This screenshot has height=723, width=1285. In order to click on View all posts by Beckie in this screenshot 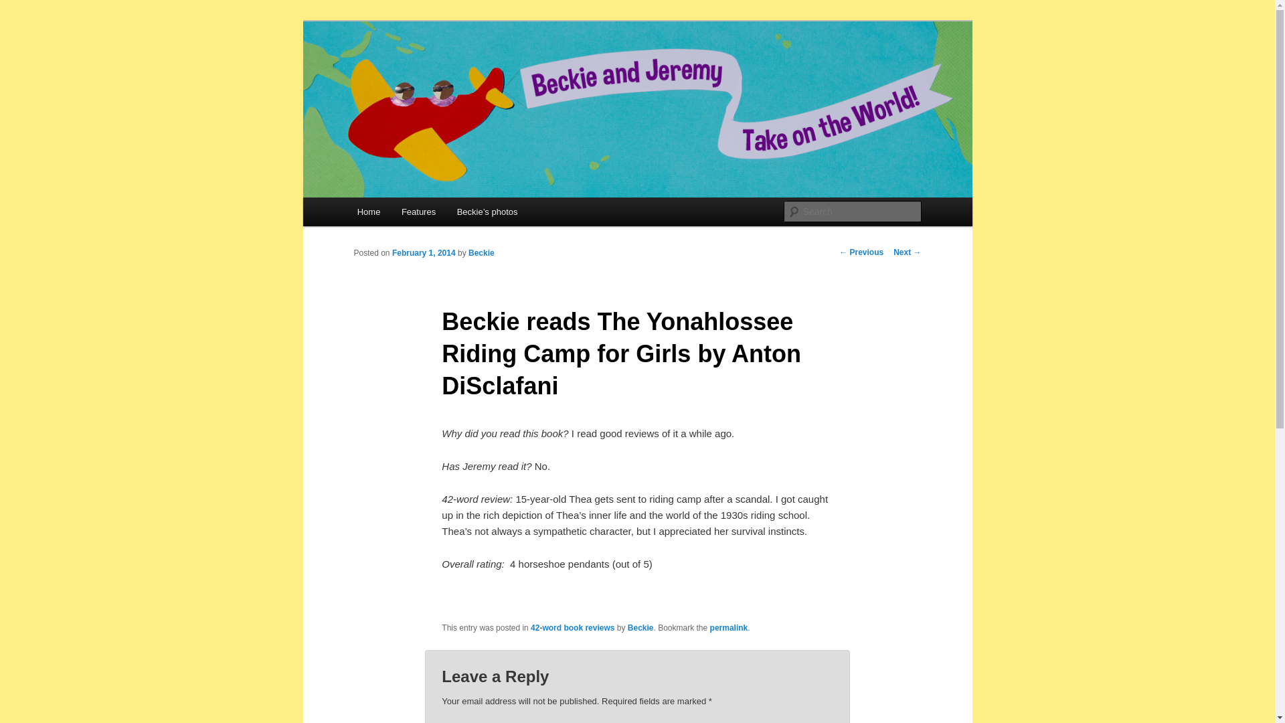, I will do `click(482, 253)`.